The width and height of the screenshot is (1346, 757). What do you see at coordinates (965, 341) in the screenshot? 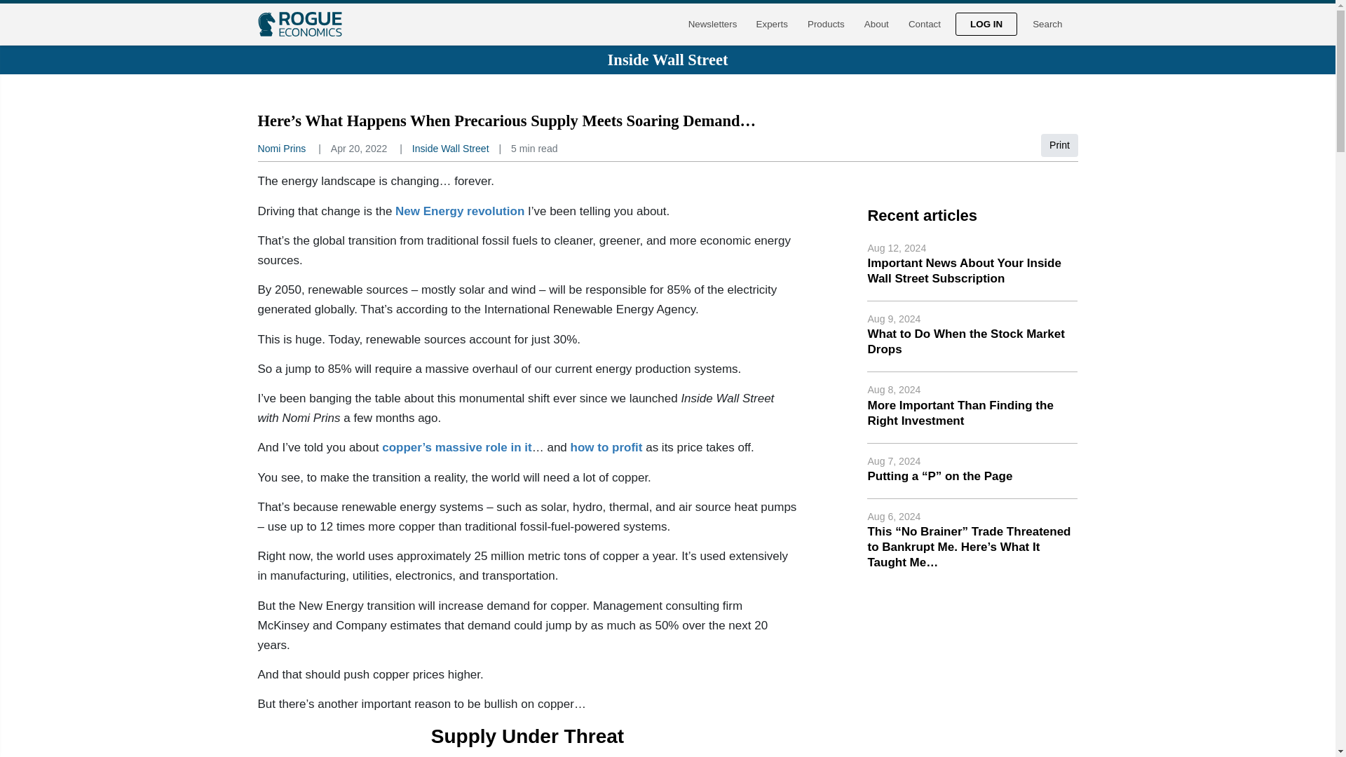
I see `What to Do When the Stock Market Drops` at bounding box center [965, 341].